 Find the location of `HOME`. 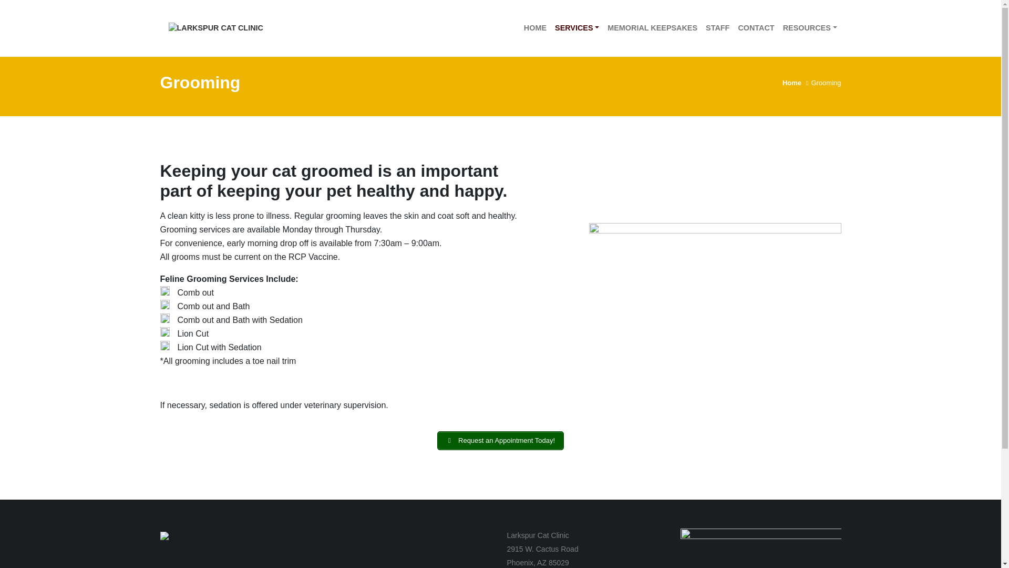

HOME is located at coordinates (535, 28).